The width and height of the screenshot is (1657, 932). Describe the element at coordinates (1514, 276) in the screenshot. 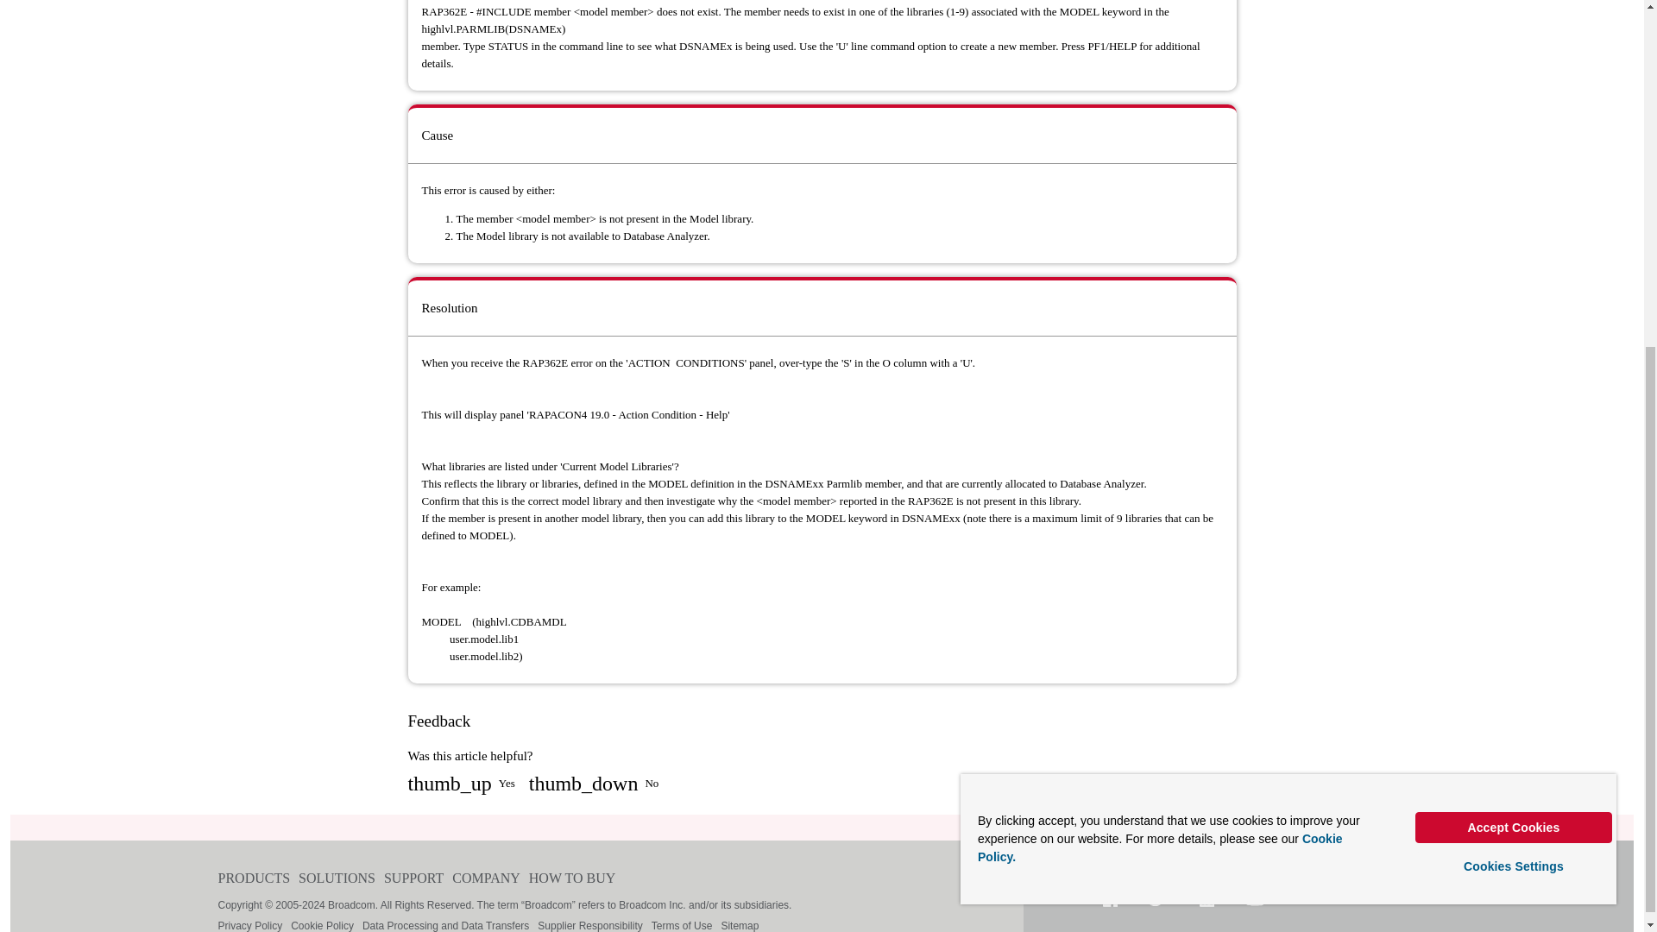

I see `Accept Cookies` at that location.